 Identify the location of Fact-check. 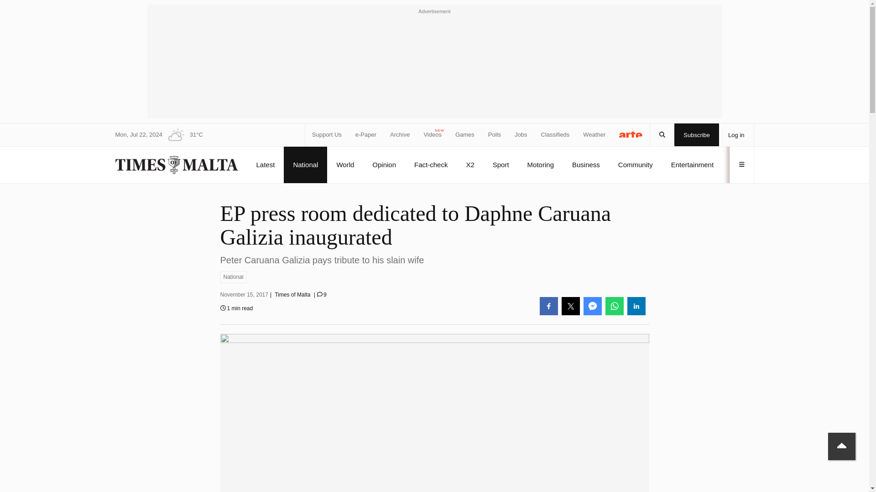
(431, 164).